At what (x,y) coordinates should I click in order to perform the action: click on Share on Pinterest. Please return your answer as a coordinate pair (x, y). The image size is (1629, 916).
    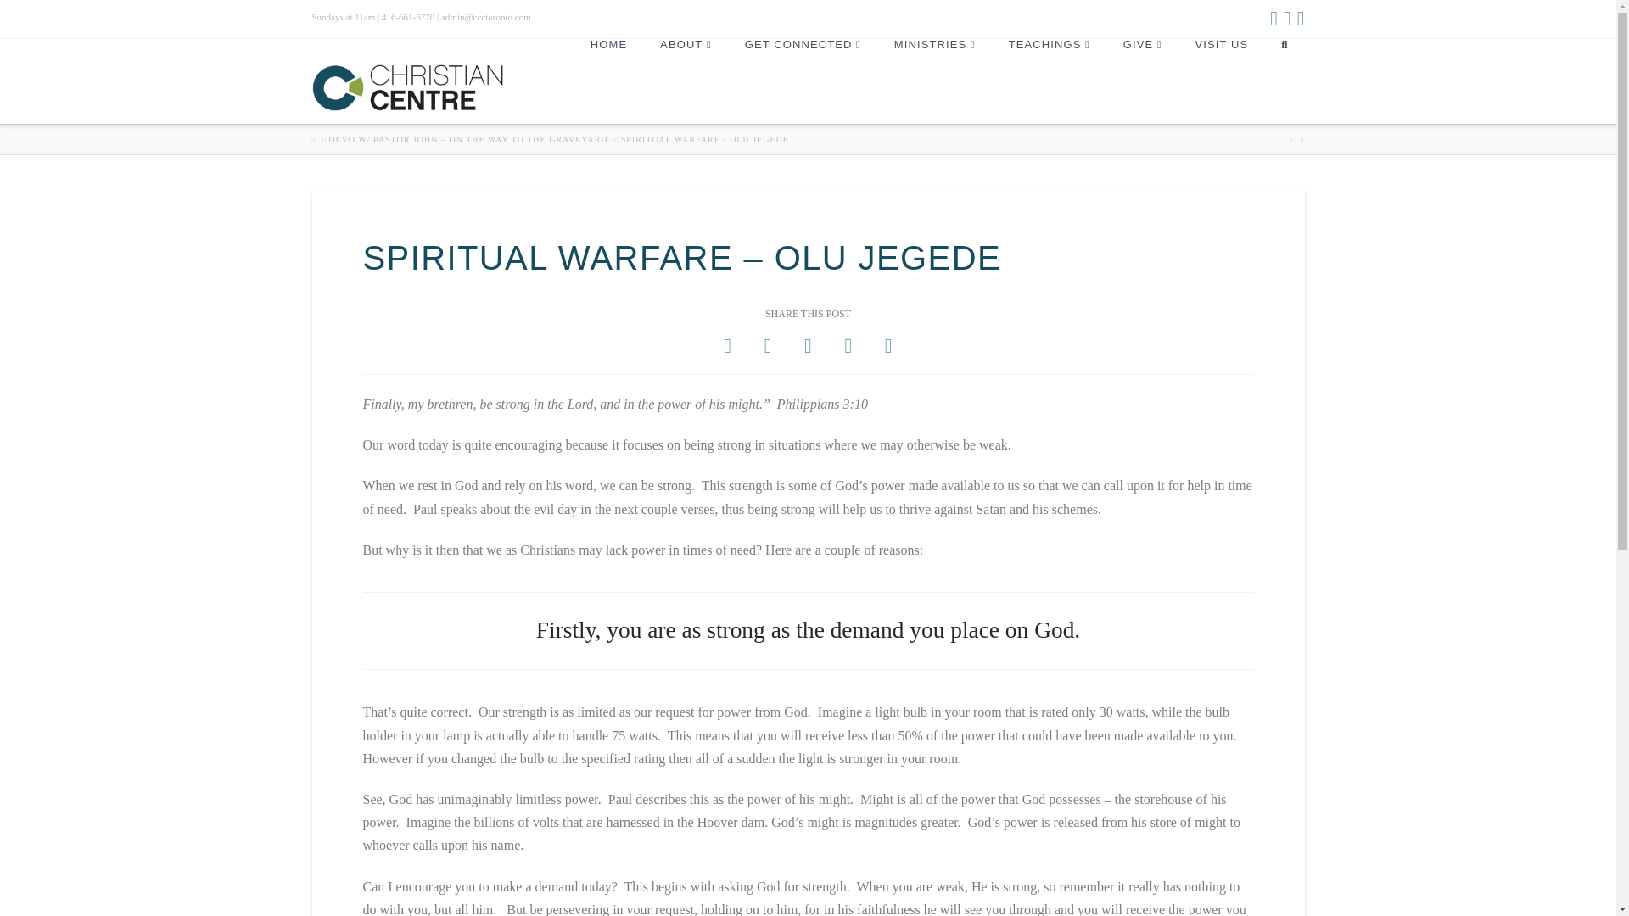
    Looking at the image, I should click on (848, 346).